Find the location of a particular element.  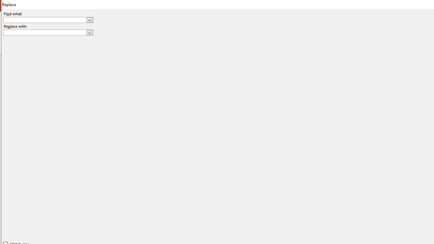

Replace with is located at coordinates (45, 32).